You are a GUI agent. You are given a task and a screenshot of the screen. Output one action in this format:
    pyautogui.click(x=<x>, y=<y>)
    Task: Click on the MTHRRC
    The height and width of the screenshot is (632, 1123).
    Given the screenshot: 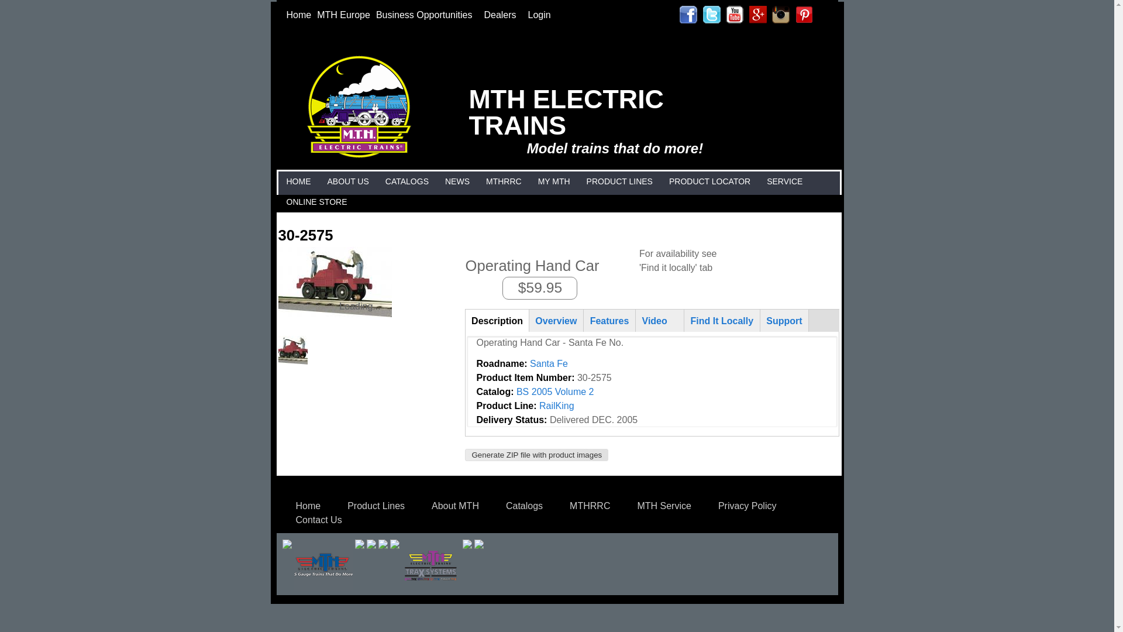 What is the action you would take?
    pyautogui.click(x=503, y=181)
    